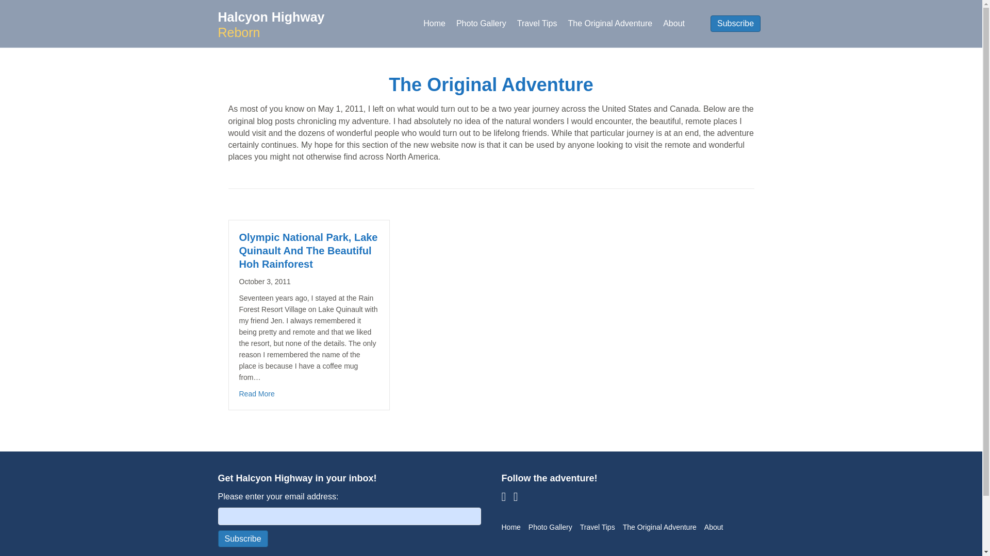 The width and height of the screenshot is (990, 556). I want to click on About, so click(674, 23).